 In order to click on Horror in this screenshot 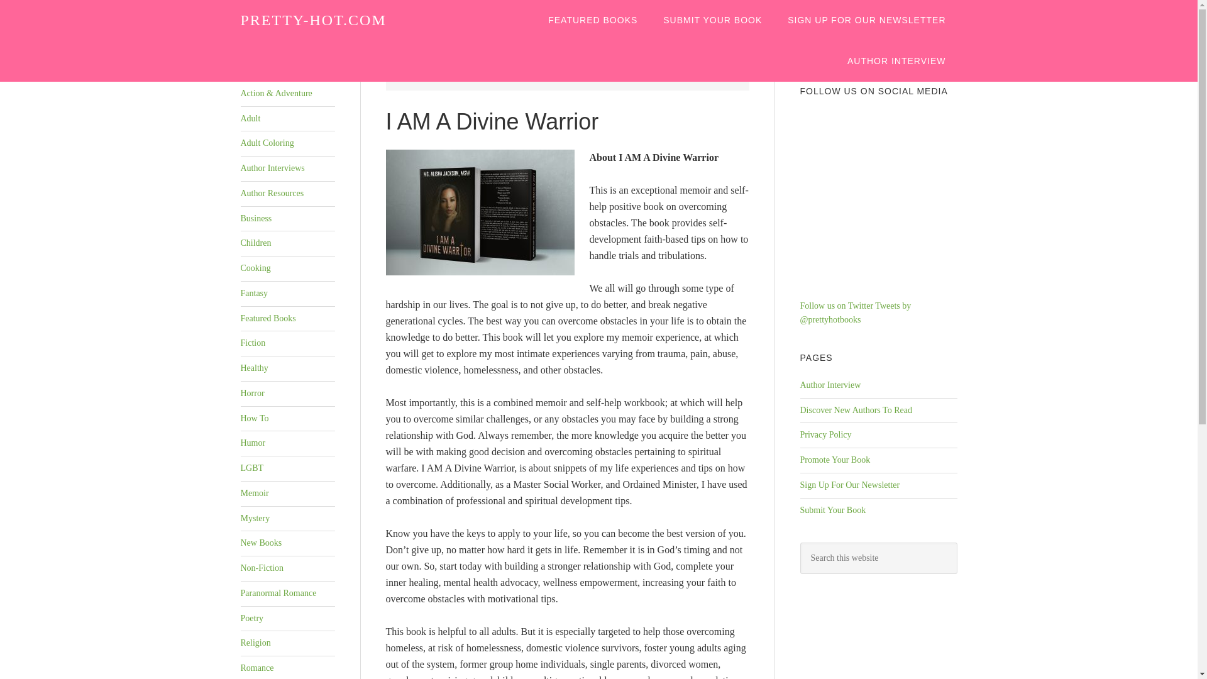, I will do `click(252, 392)`.